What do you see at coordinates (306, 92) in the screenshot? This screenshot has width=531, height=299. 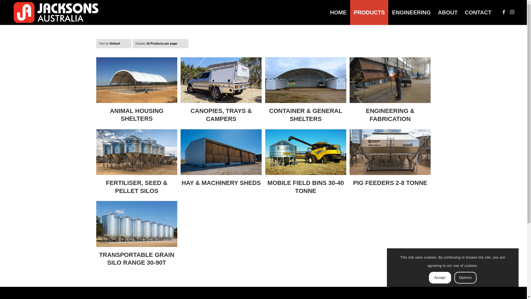 I see `CONTAINER & GENERAL SHELTERS` at bounding box center [306, 92].